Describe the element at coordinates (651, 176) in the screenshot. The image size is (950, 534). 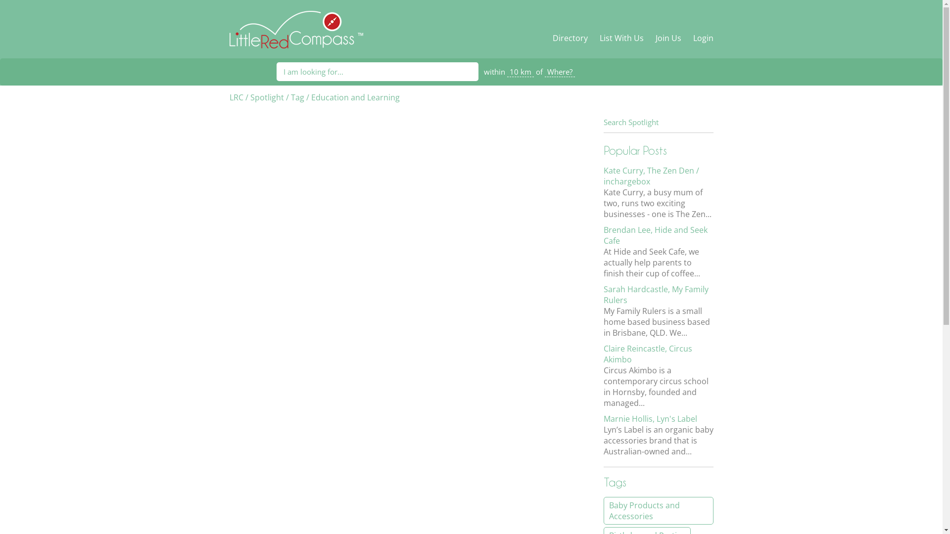
I see `Kate Curry, The Zen Den / inchargebox` at that location.